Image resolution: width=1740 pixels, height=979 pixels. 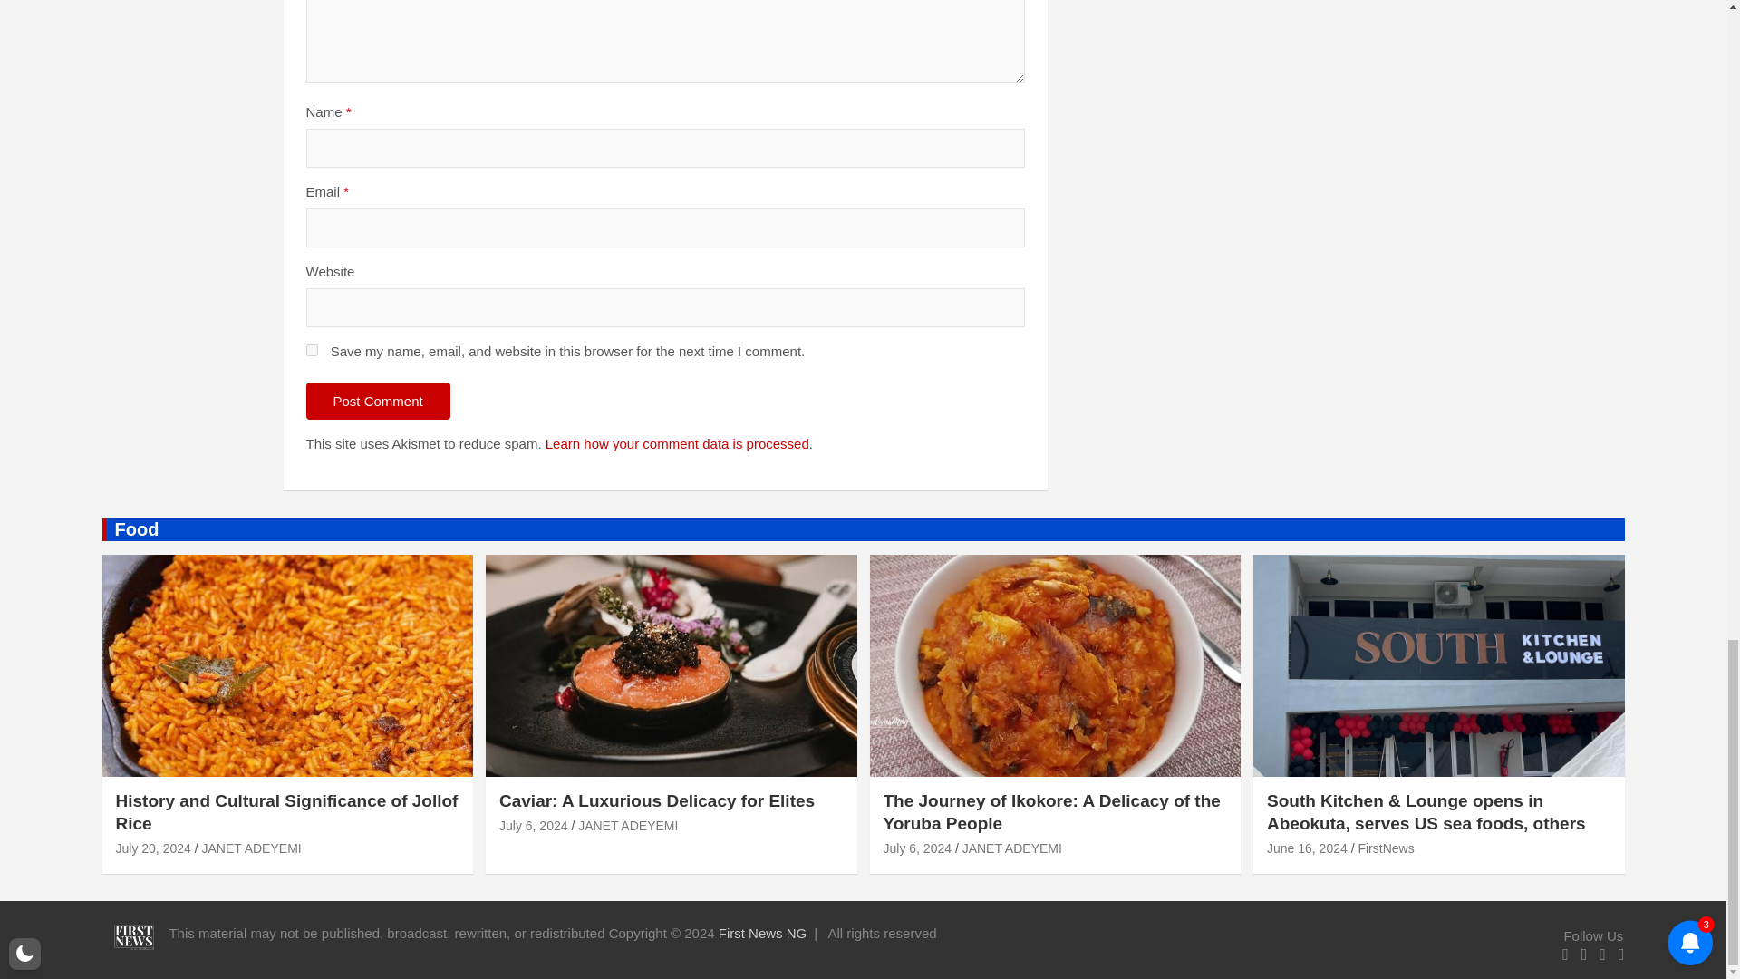 I want to click on Post Comment, so click(x=378, y=401).